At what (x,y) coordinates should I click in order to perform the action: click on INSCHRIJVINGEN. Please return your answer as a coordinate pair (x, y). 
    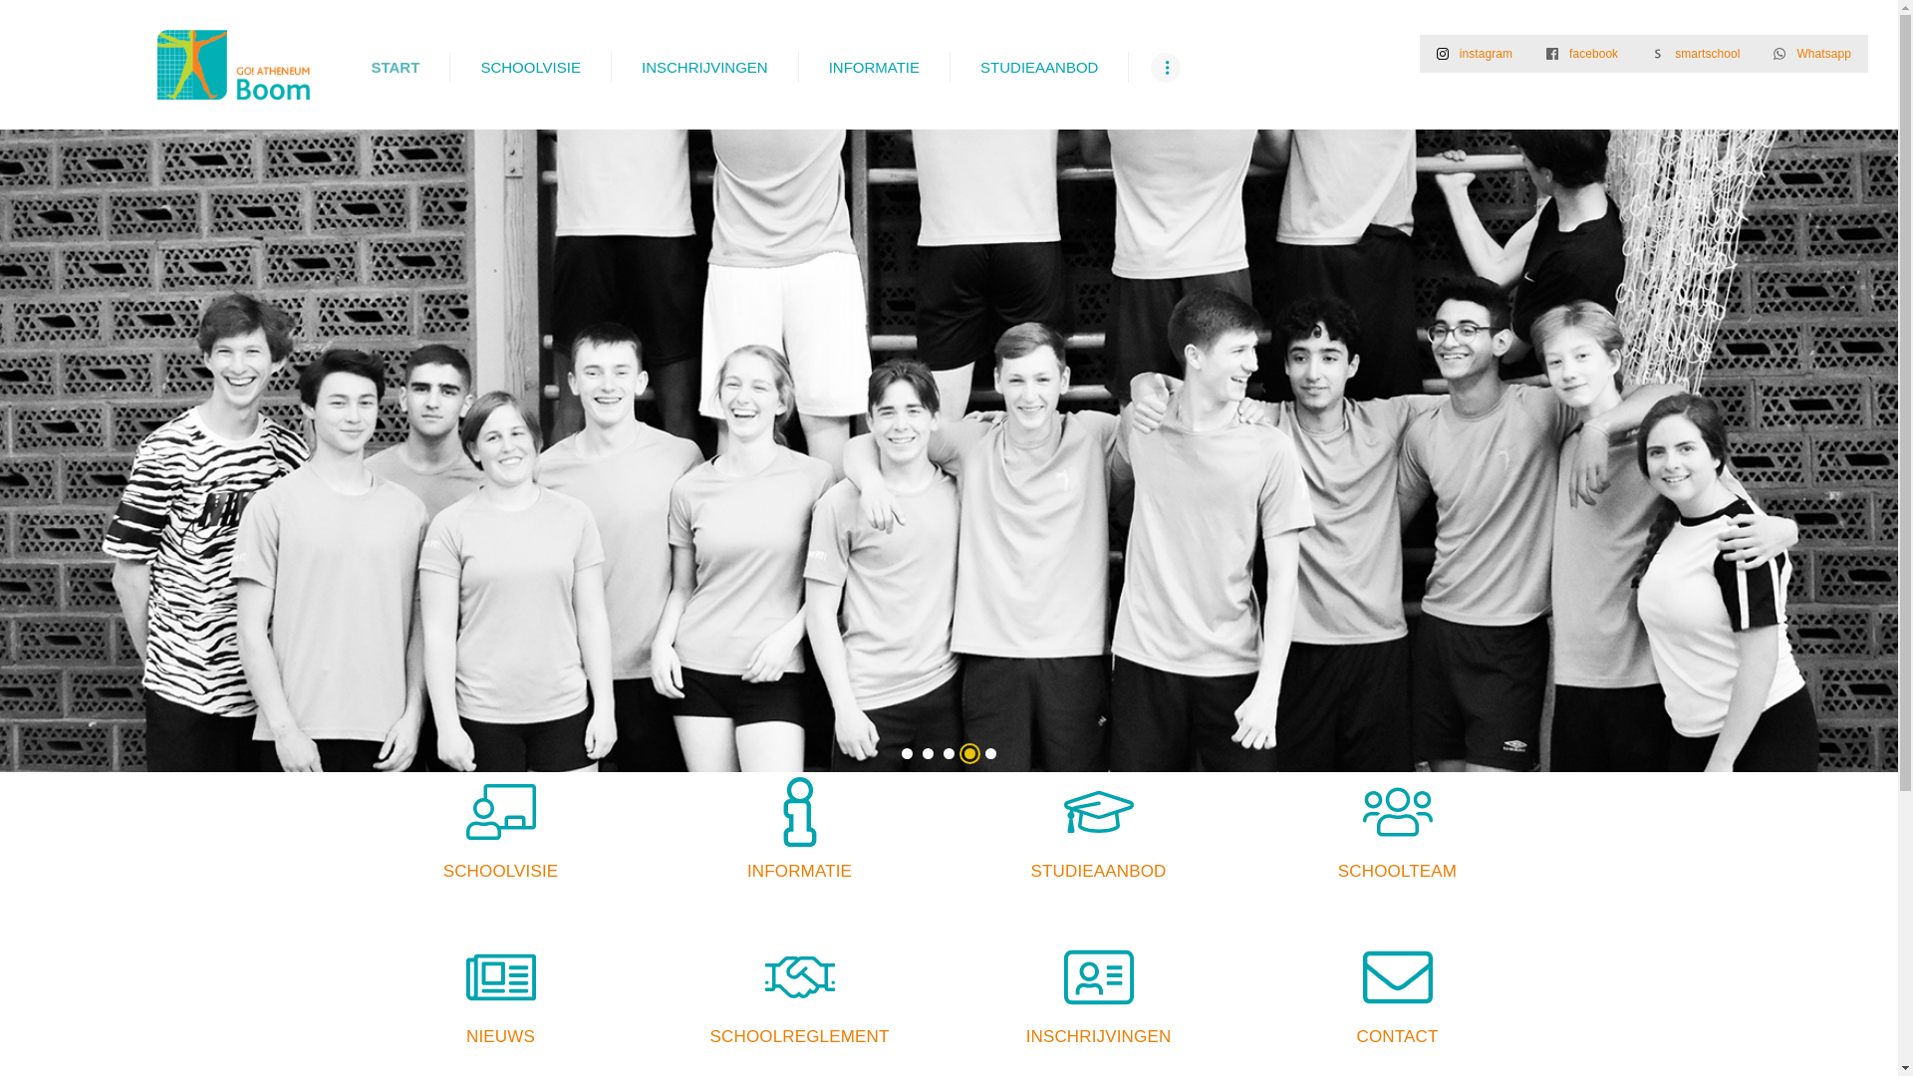
    Looking at the image, I should click on (704, 68).